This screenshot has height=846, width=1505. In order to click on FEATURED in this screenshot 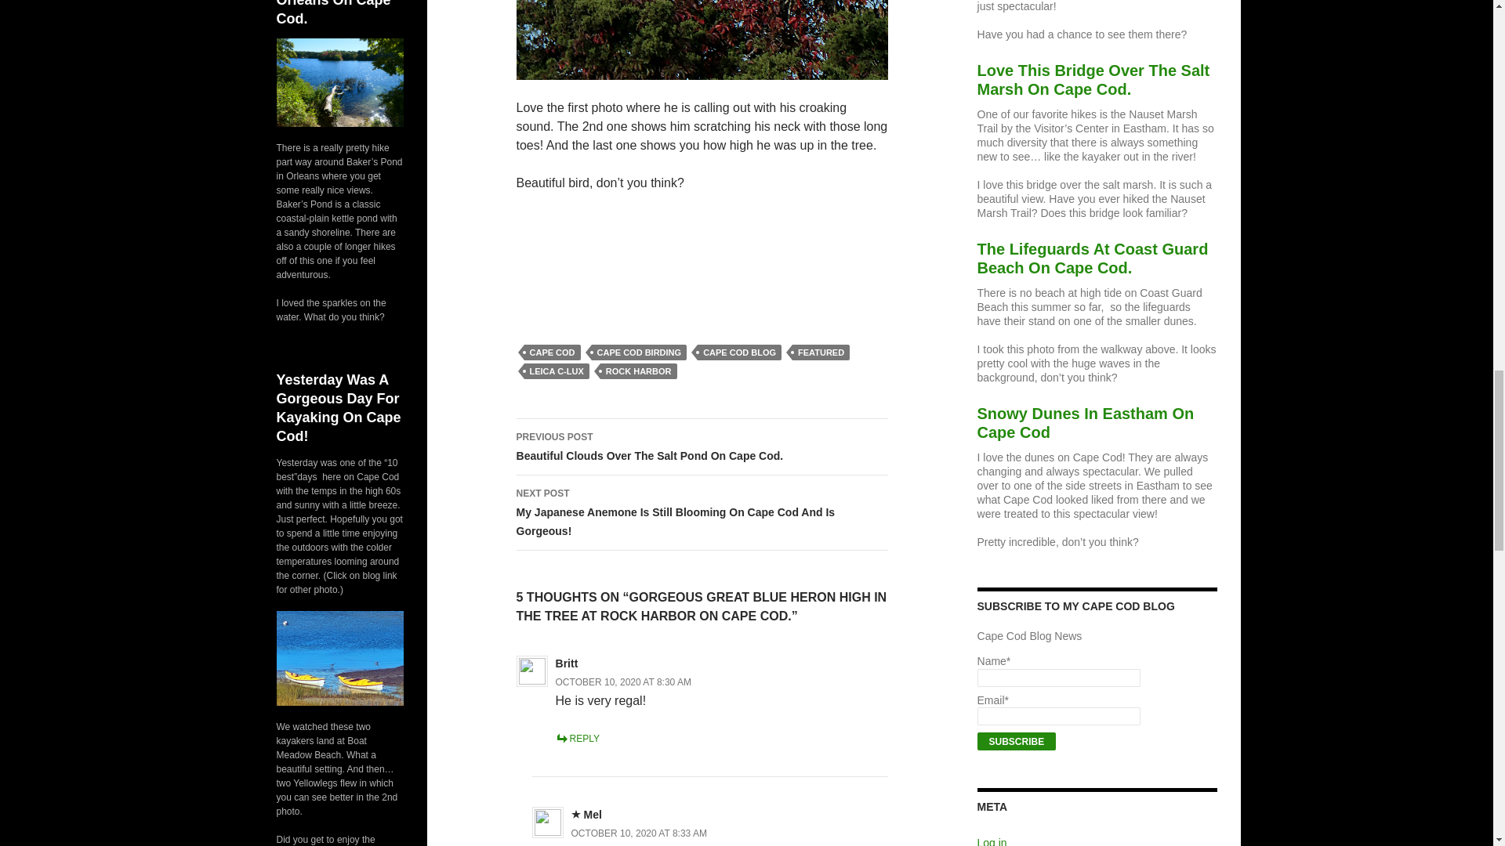, I will do `click(821, 352)`.